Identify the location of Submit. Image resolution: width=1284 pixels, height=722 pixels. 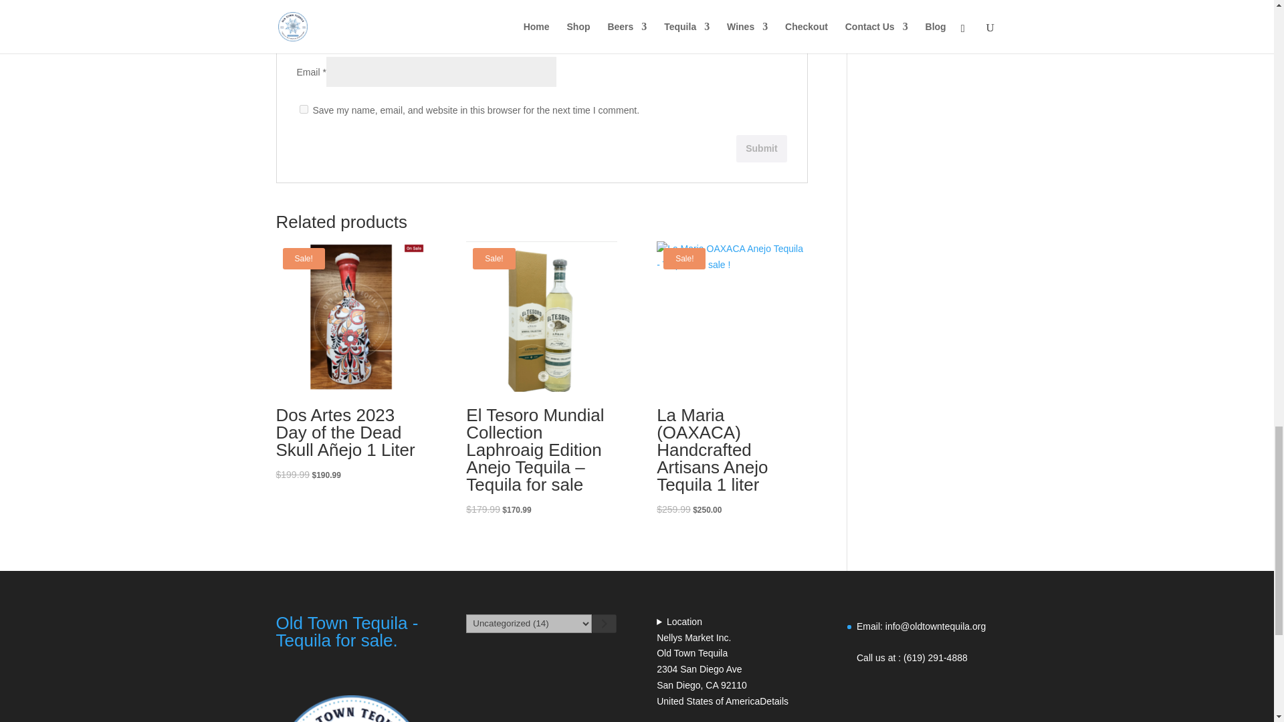
(761, 148).